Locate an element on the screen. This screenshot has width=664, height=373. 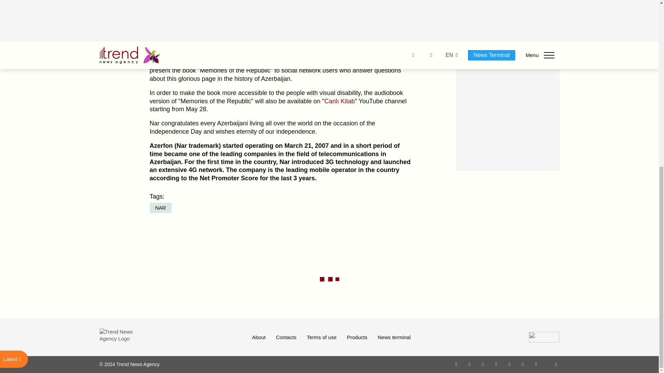
Youtube is located at coordinates (496, 364).